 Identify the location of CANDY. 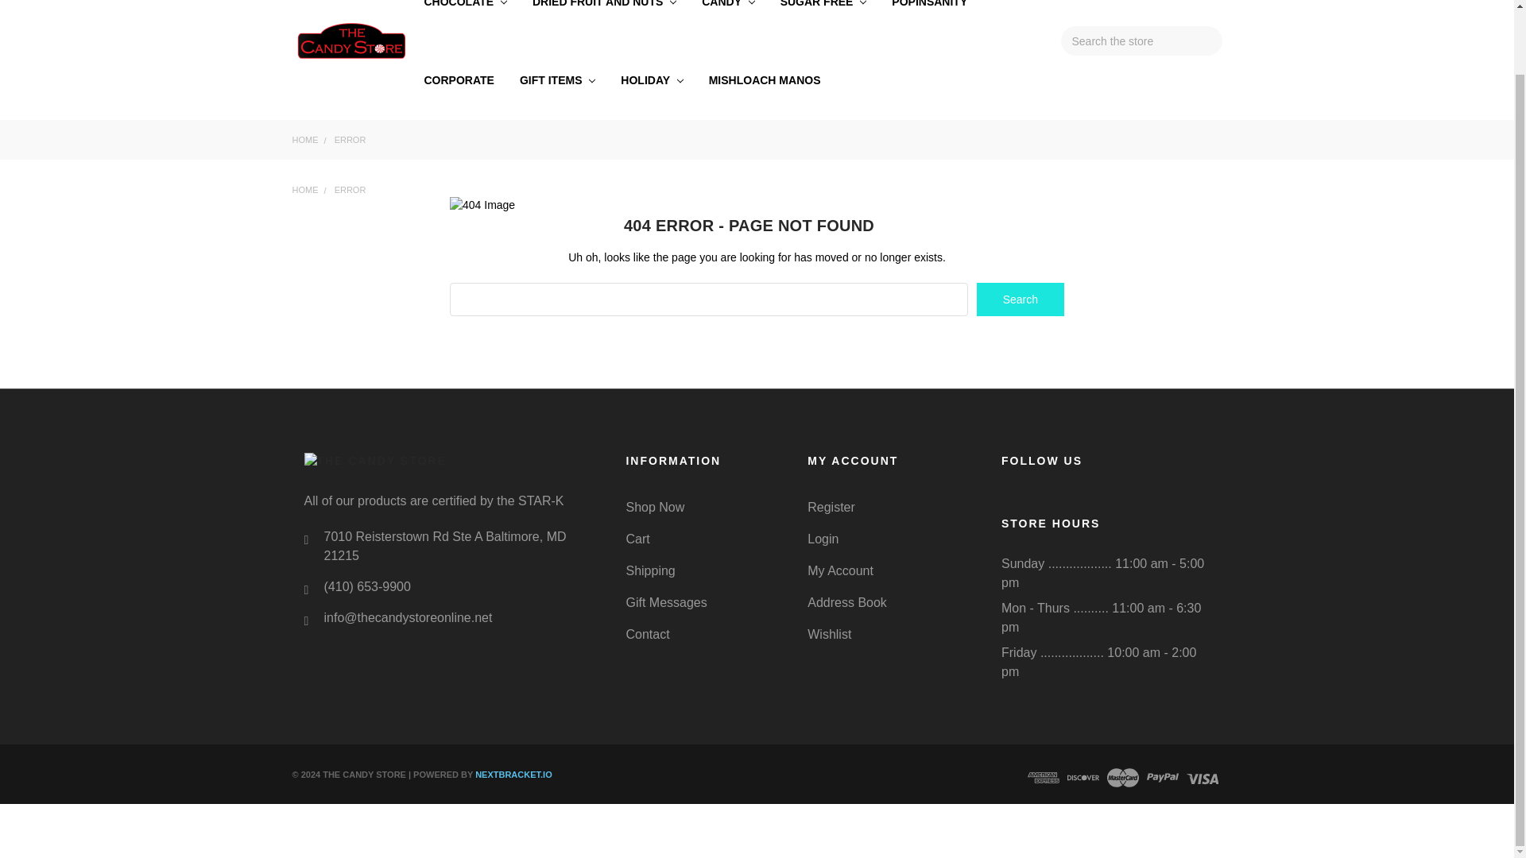
(728, 21).